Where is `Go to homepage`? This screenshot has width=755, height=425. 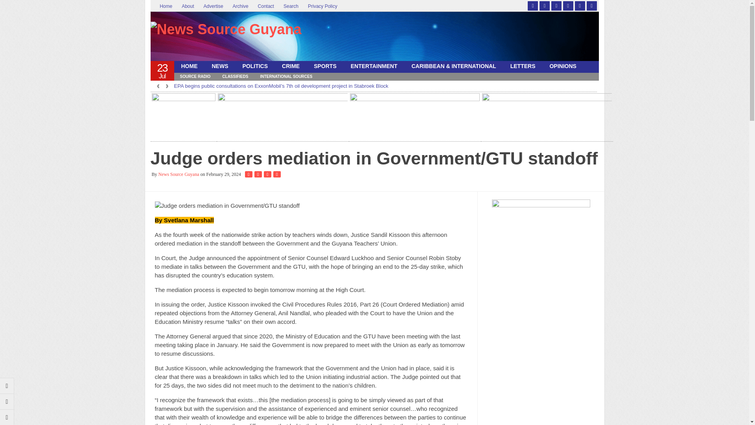
Go to homepage is located at coordinates (7, 417).